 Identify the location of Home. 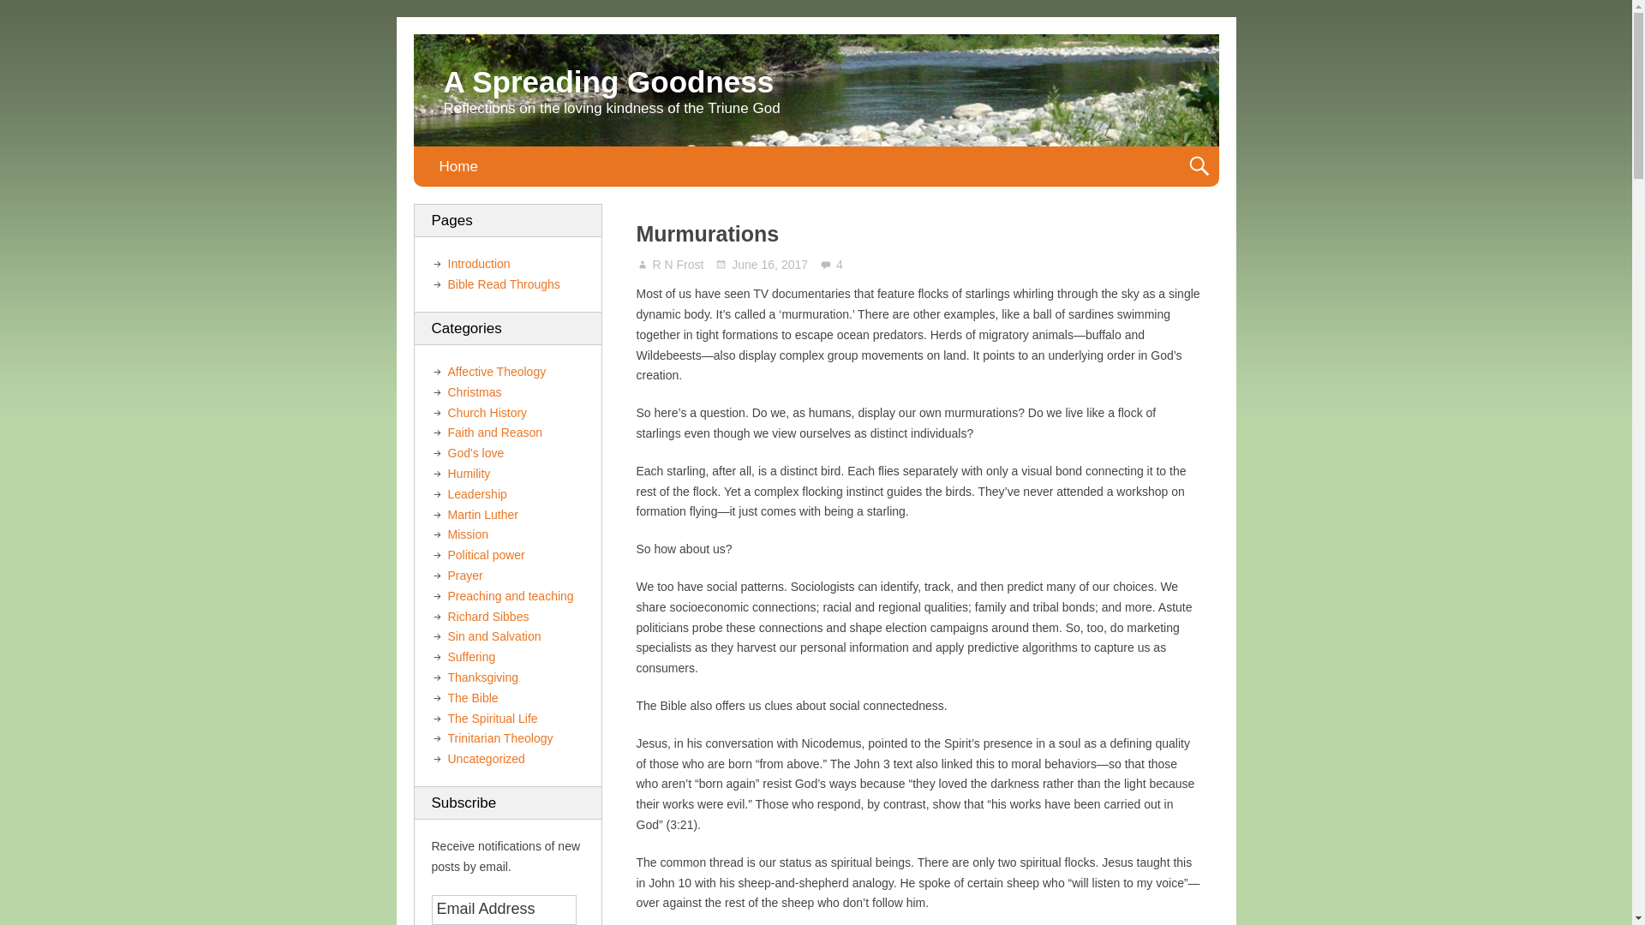
(458, 166).